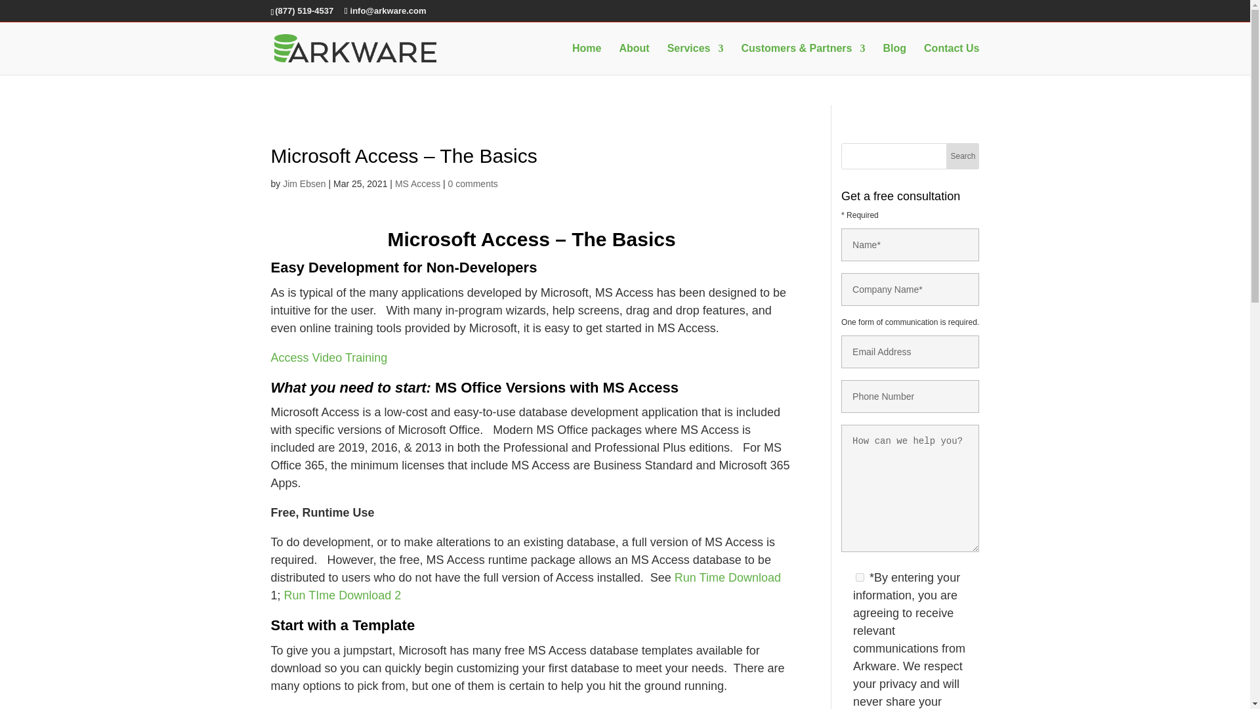  What do you see at coordinates (962, 156) in the screenshot?
I see `Search` at bounding box center [962, 156].